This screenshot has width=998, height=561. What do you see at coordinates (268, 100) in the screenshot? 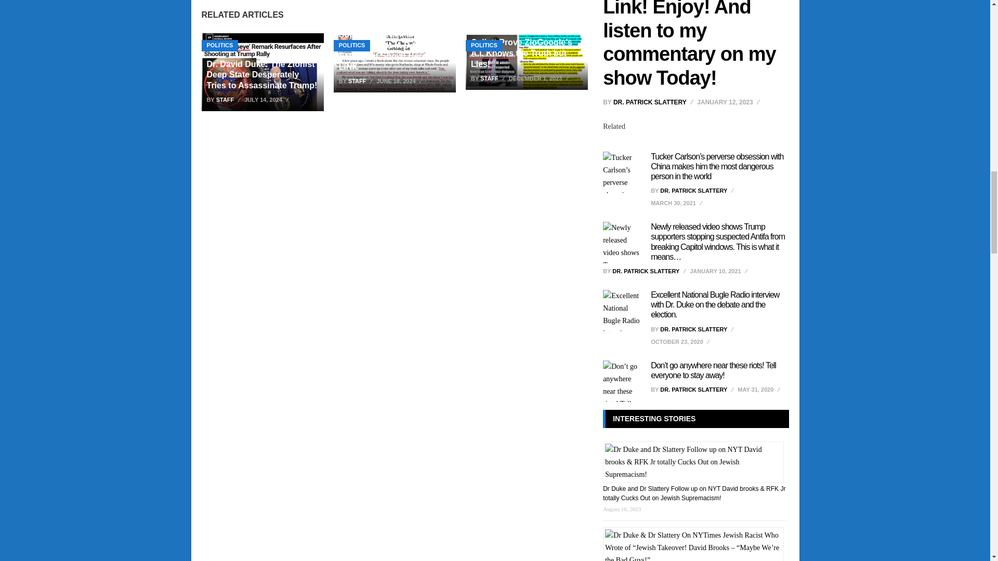
I see `Sunday, July 14, 2024, 8:47 am` at bounding box center [268, 100].